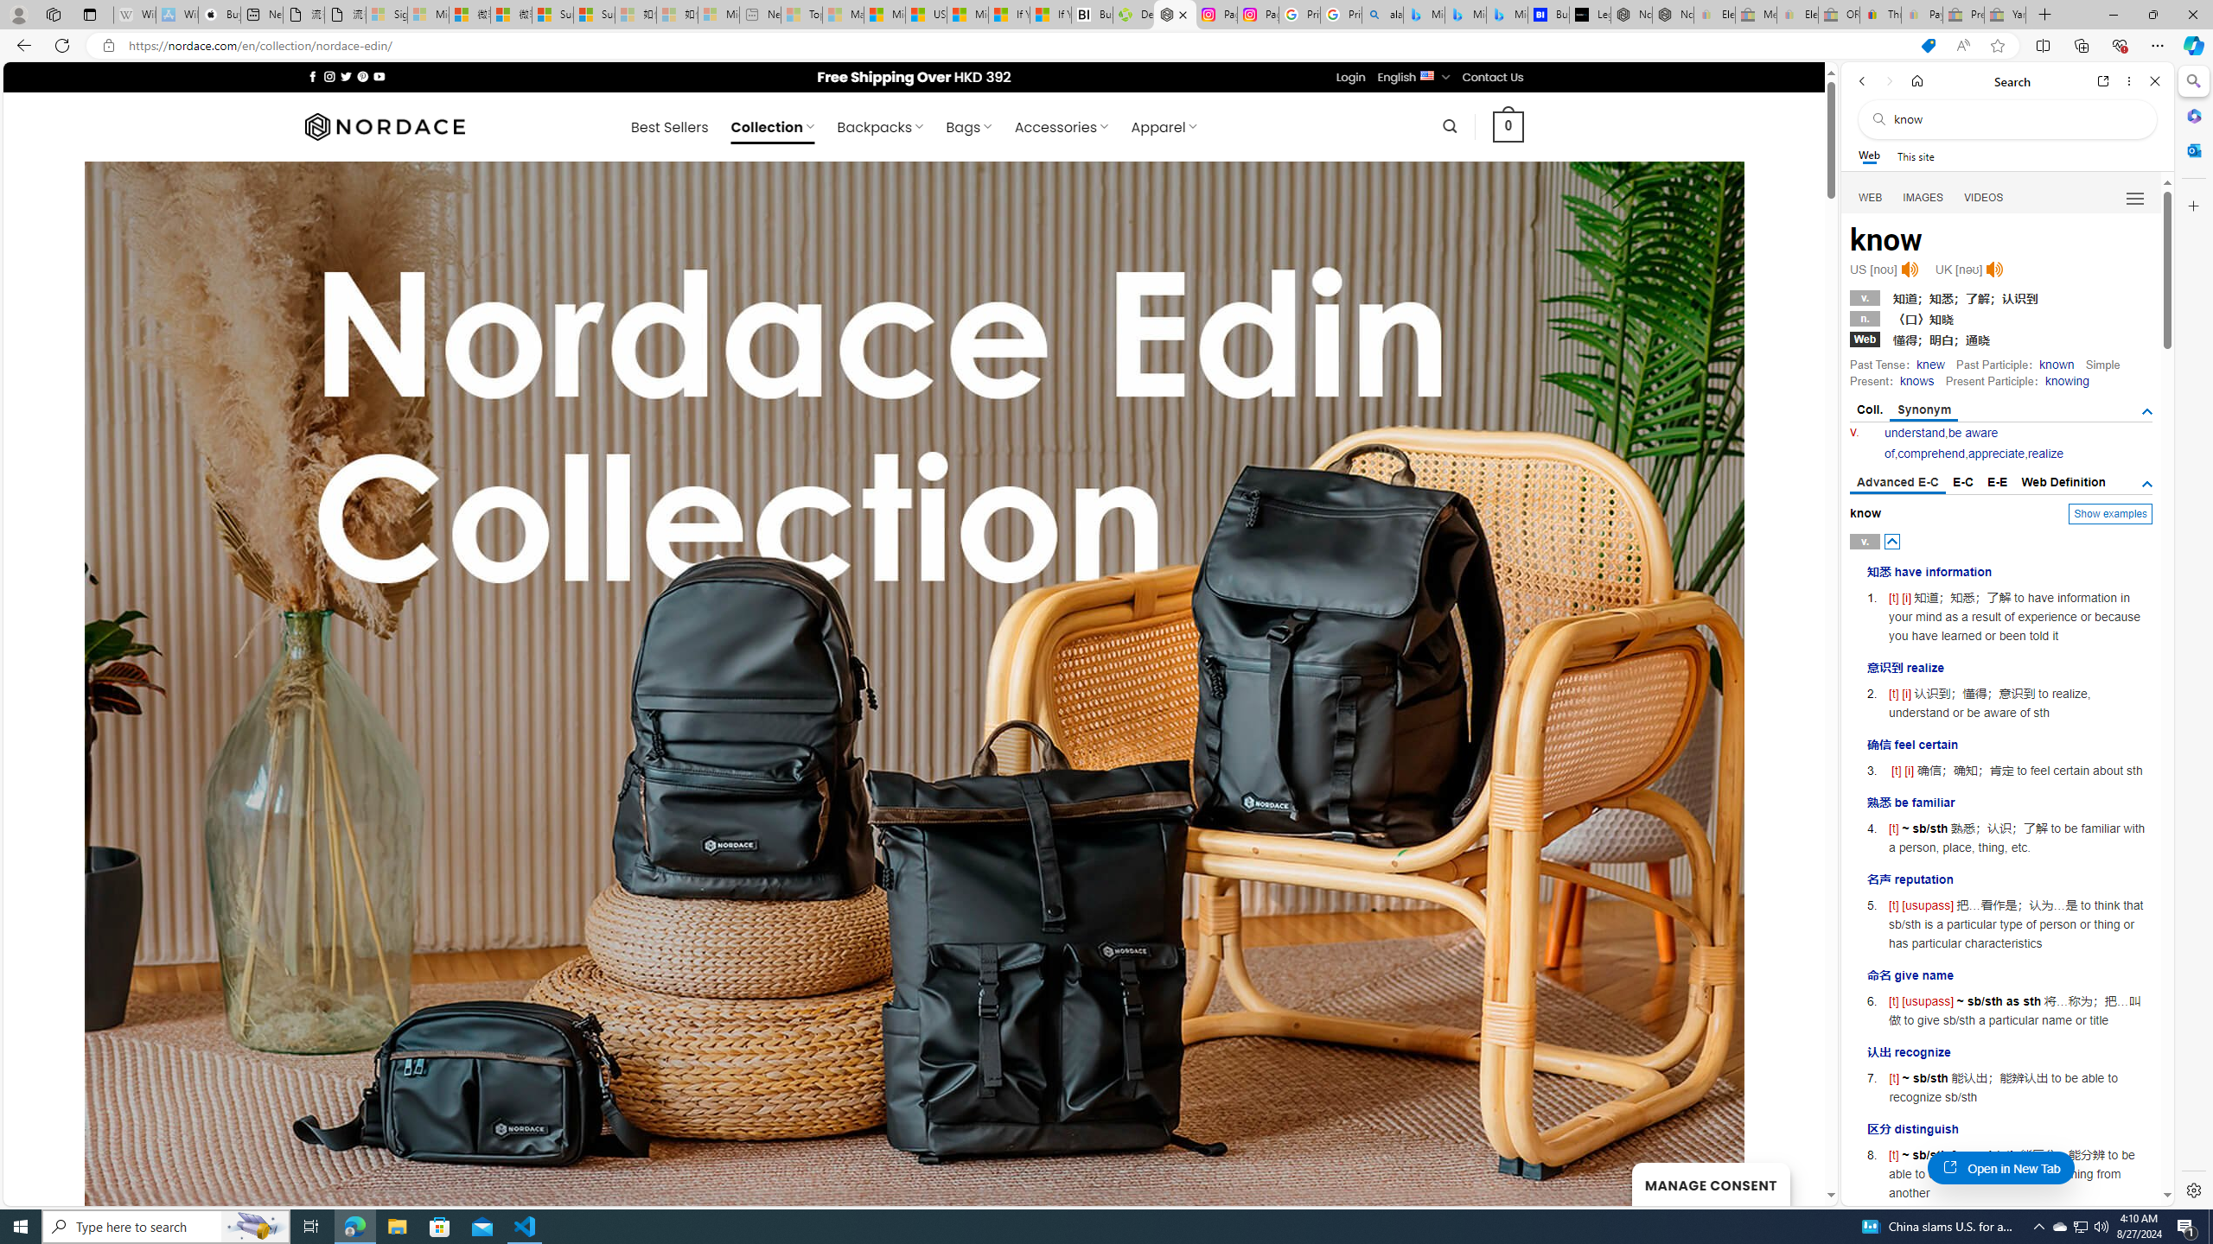  What do you see at coordinates (1924, 411) in the screenshot?
I see `Synonym` at bounding box center [1924, 411].